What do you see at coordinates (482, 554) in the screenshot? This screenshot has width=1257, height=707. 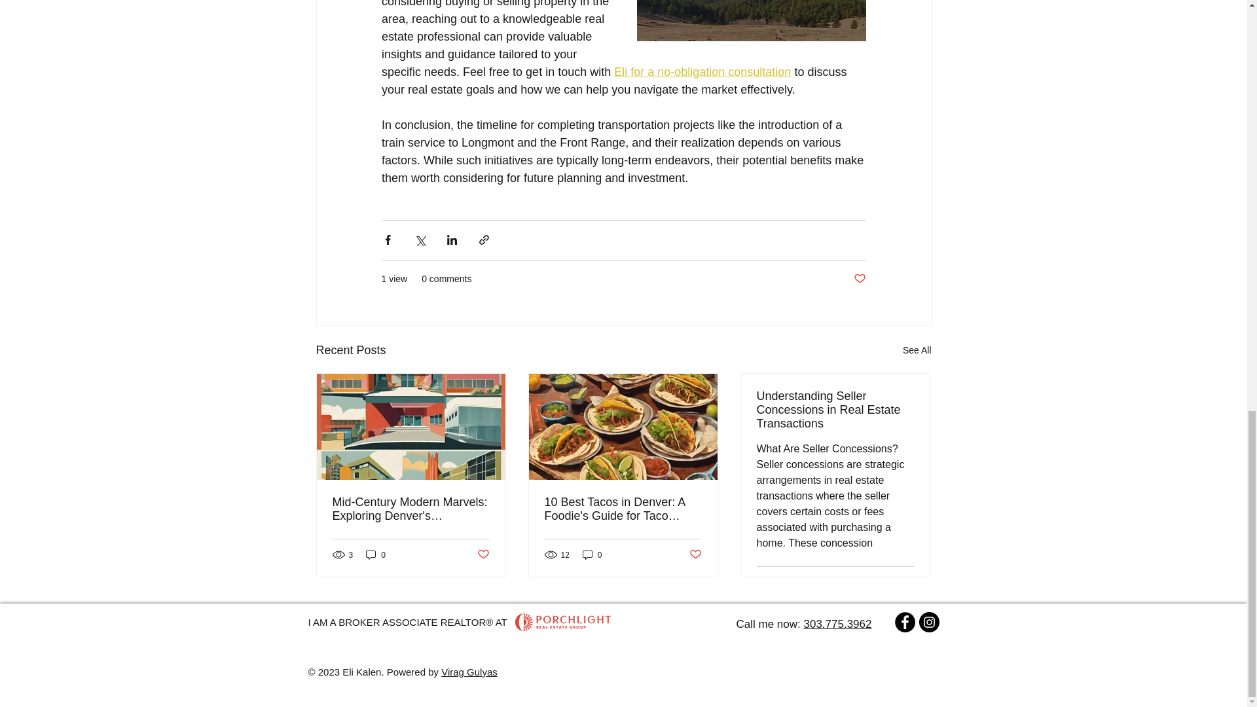 I see `Post not marked as liked` at bounding box center [482, 554].